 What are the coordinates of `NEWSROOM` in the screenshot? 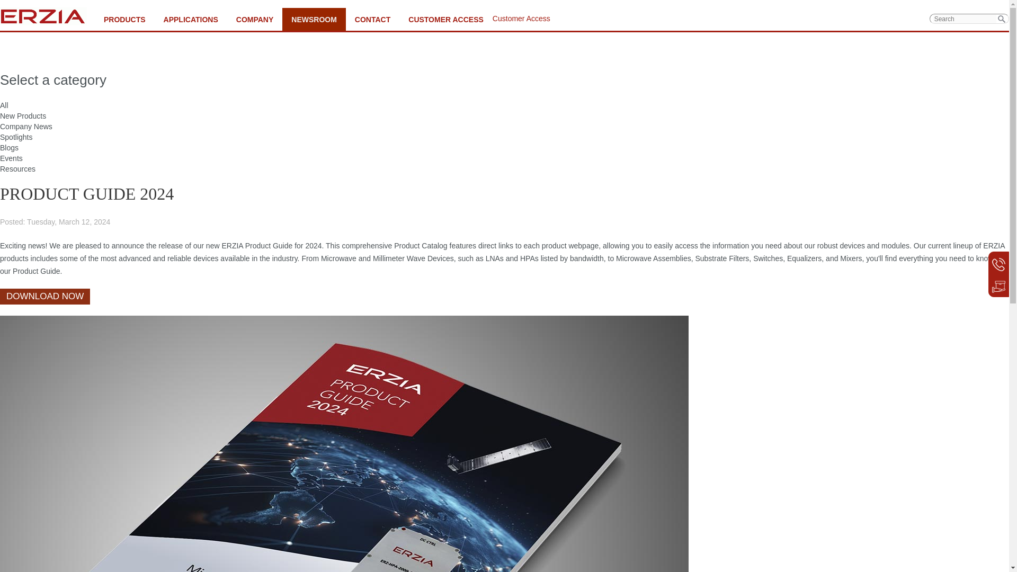 It's located at (314, 19).